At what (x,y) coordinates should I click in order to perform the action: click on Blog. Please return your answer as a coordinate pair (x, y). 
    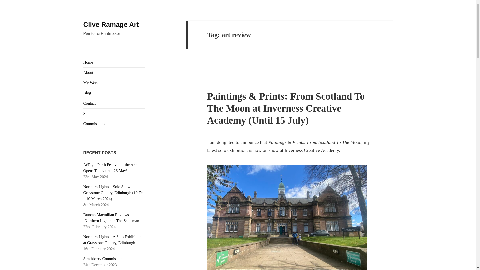
    Looking at the image, I should click on (114, 93).